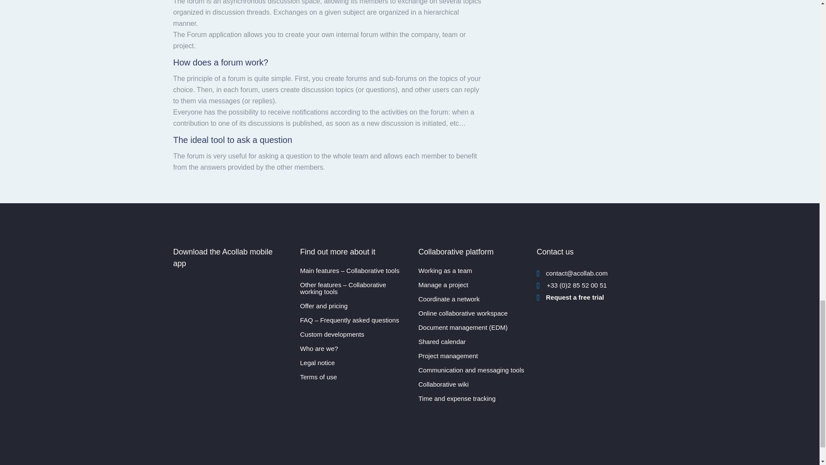  Describe the element at coordinates (353, 349) in the screenshot. I see `Who are we?` at that location.